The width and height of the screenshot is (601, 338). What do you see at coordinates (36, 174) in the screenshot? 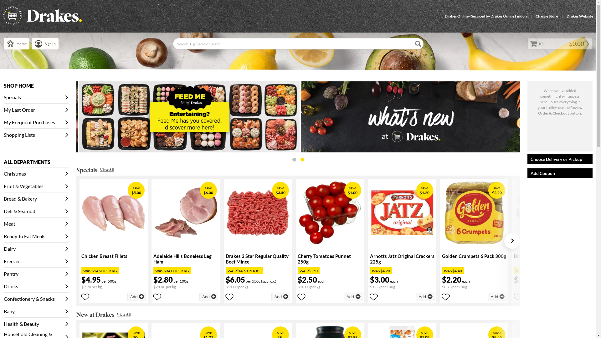
I see `Christmas` at bounding box center [36, 174].